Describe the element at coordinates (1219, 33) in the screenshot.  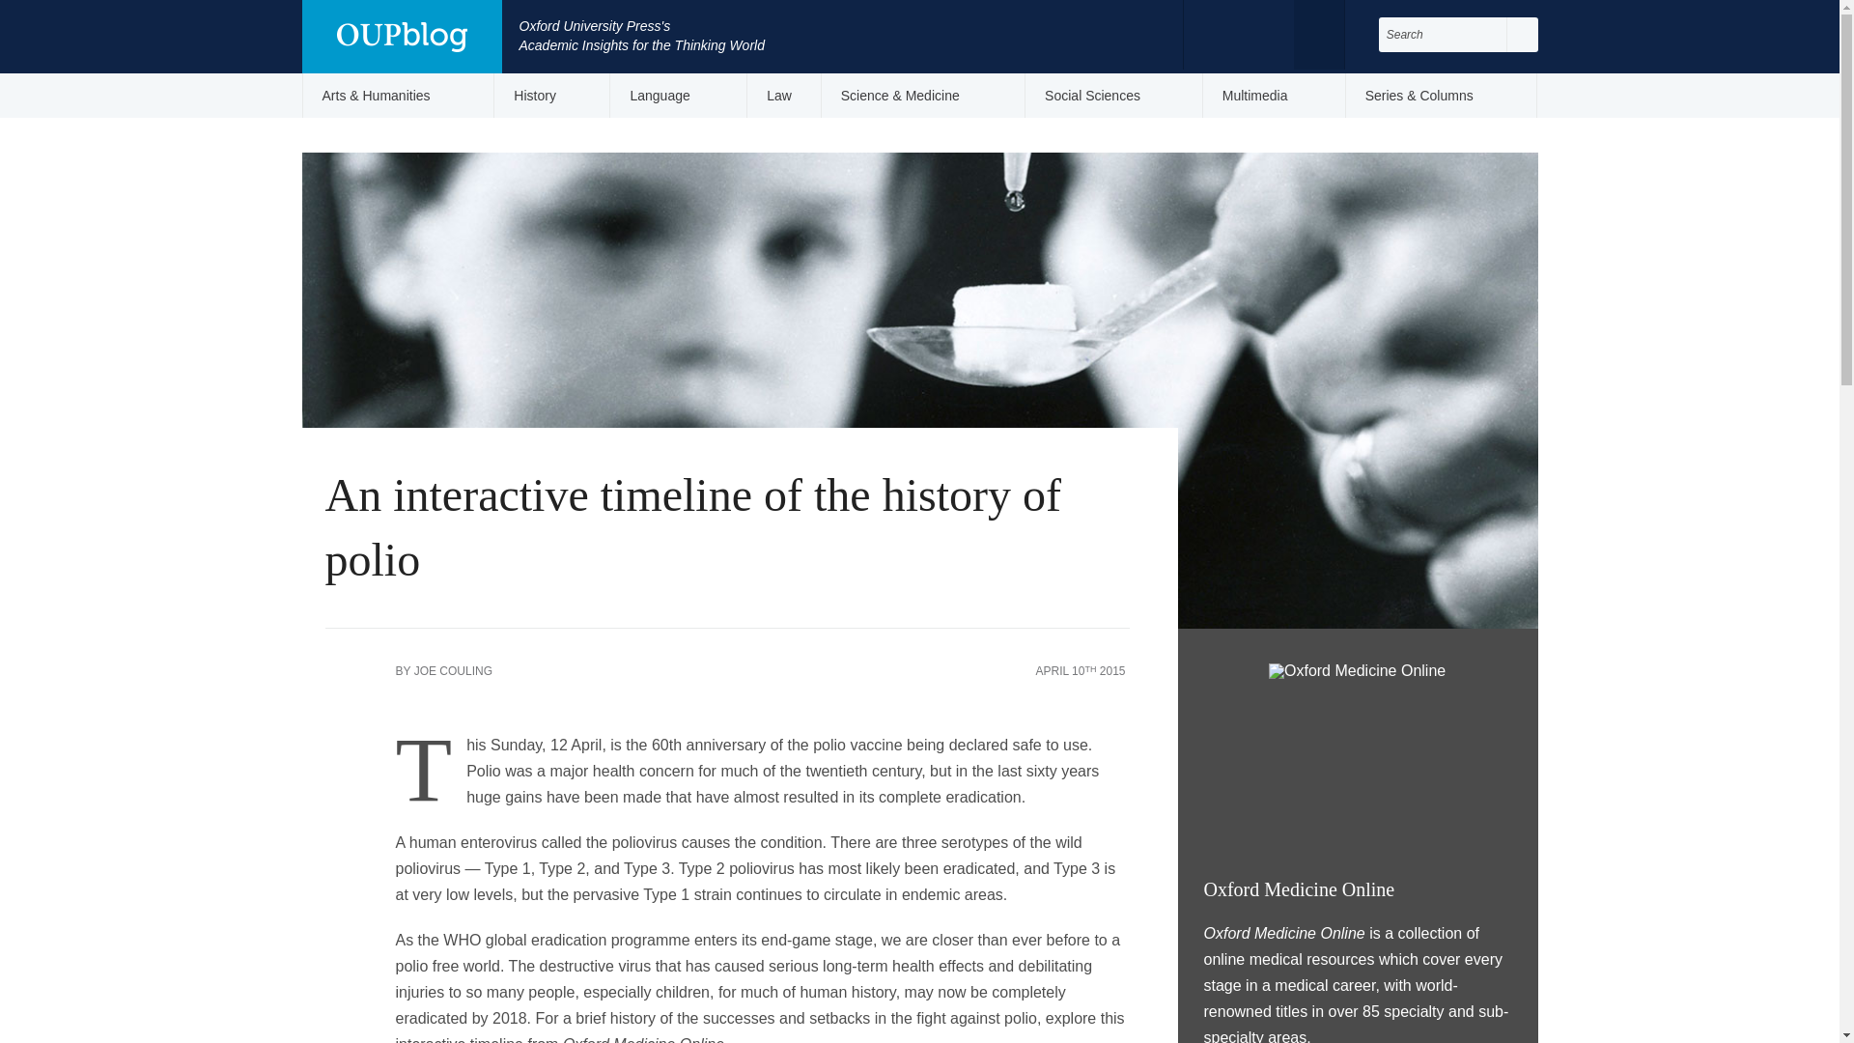
I see `Facebook` at that location.